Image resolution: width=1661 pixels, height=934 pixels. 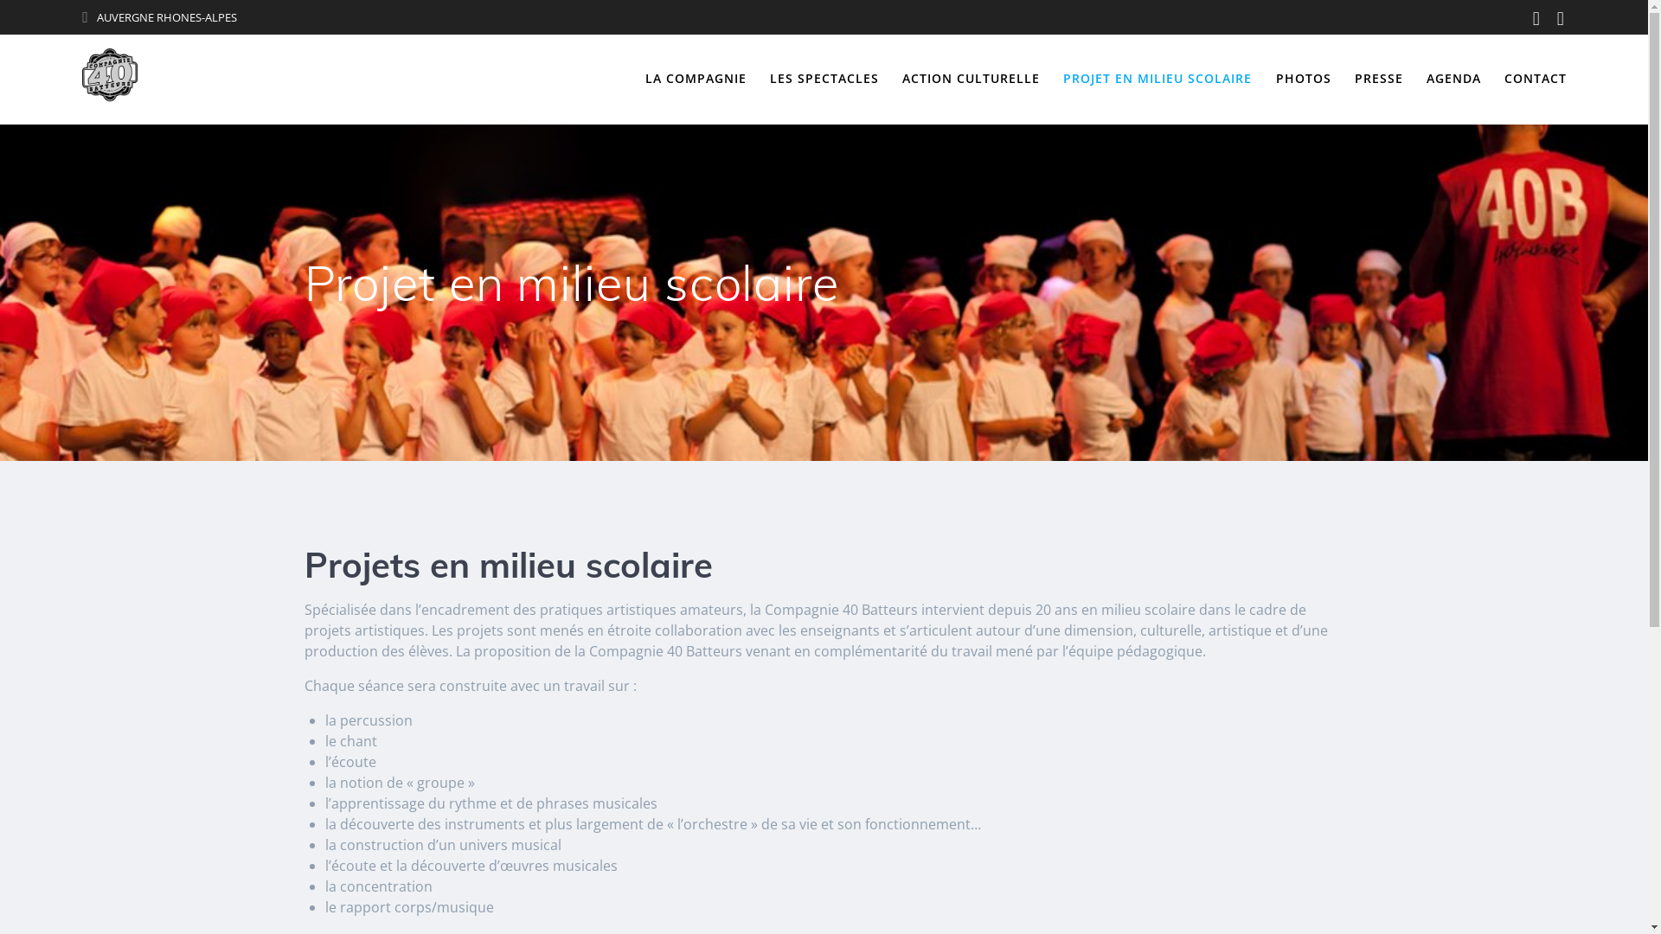 I want to click on CONTACT, so click(x=1536, y=79).